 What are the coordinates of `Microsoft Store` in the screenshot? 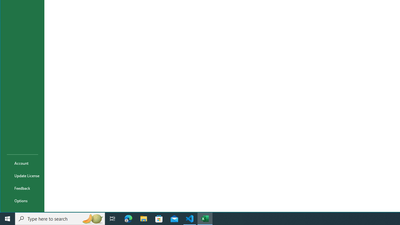 It's located at (159, 219).